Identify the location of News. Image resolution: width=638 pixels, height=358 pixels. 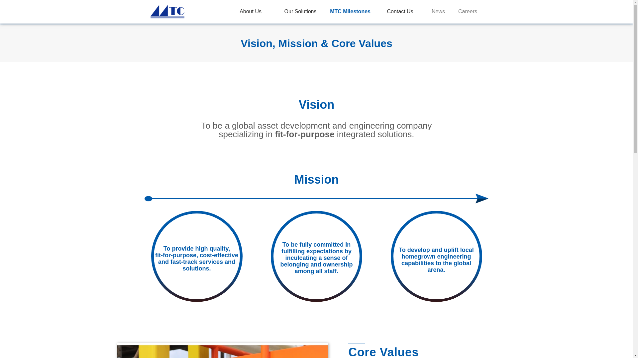
(438, 12).